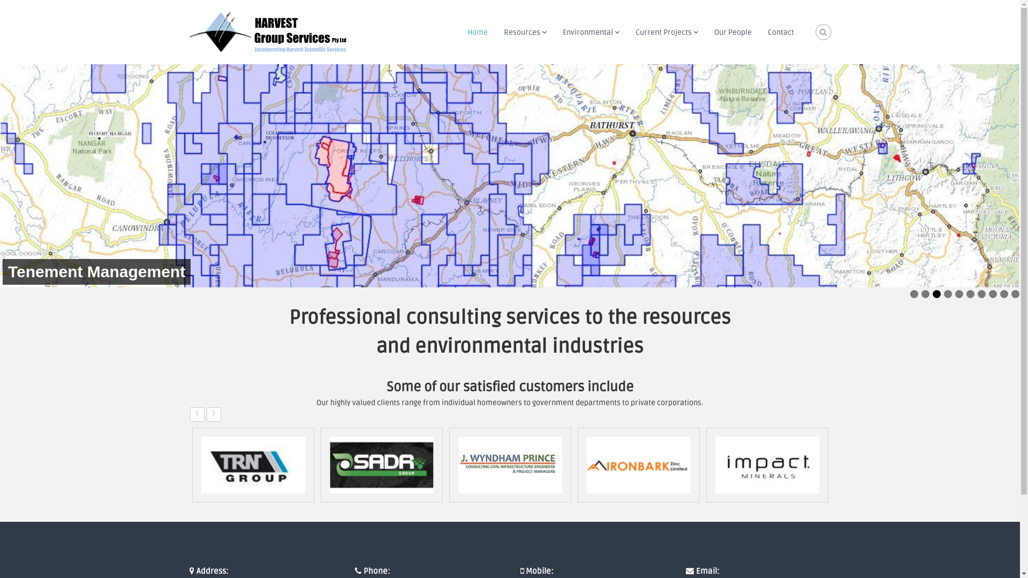  What do you see at coordinates (993, 294) in the screenshot?
I see `8` at bounding box center [993, 294].